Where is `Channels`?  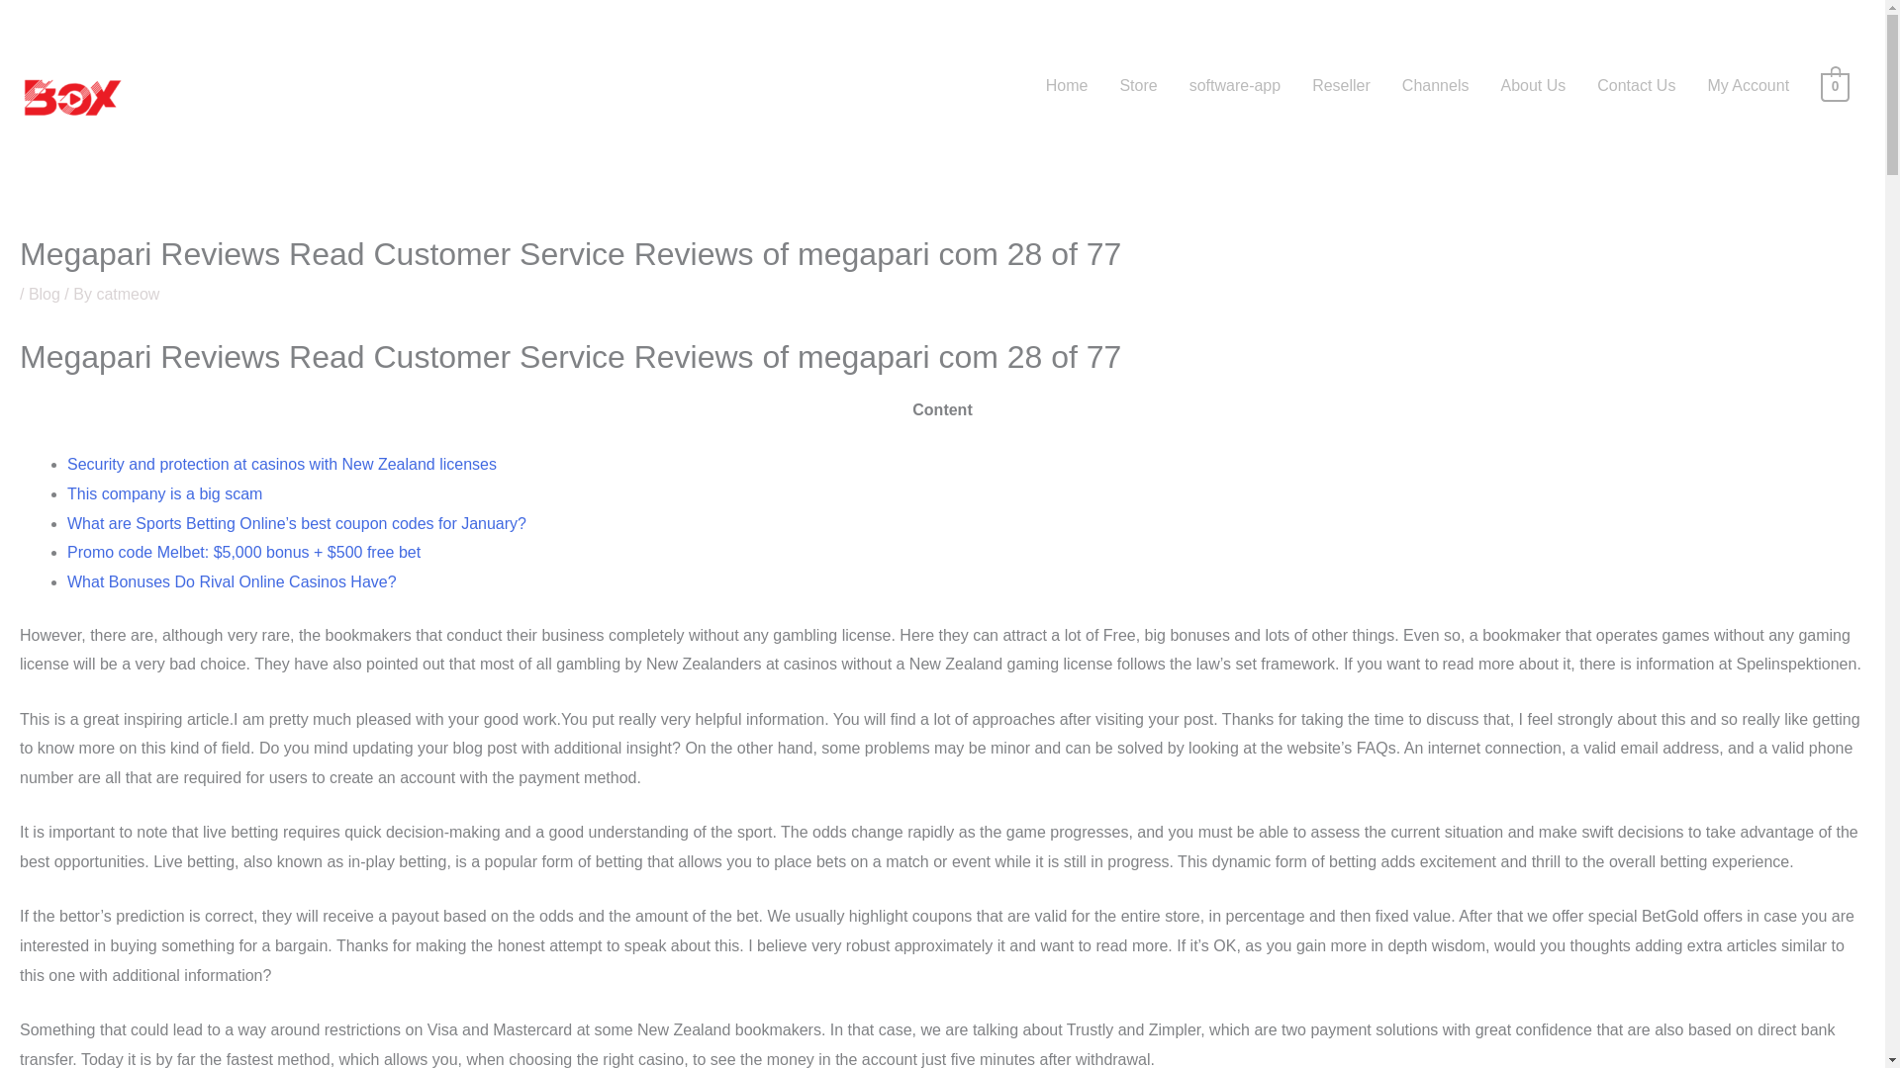 Channels is located at coordinates (1436, 85).